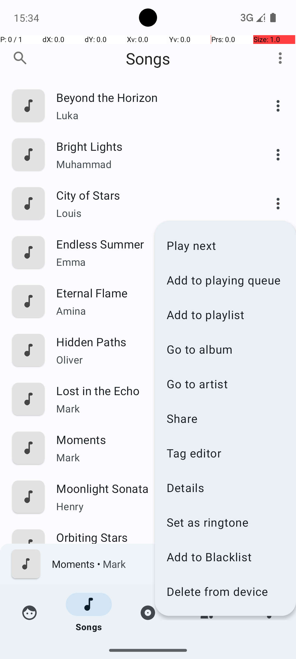 The image size is (296, 659). Describe the element at coordinates (225, 245) in the screenshot. I see `Play next` at that location.